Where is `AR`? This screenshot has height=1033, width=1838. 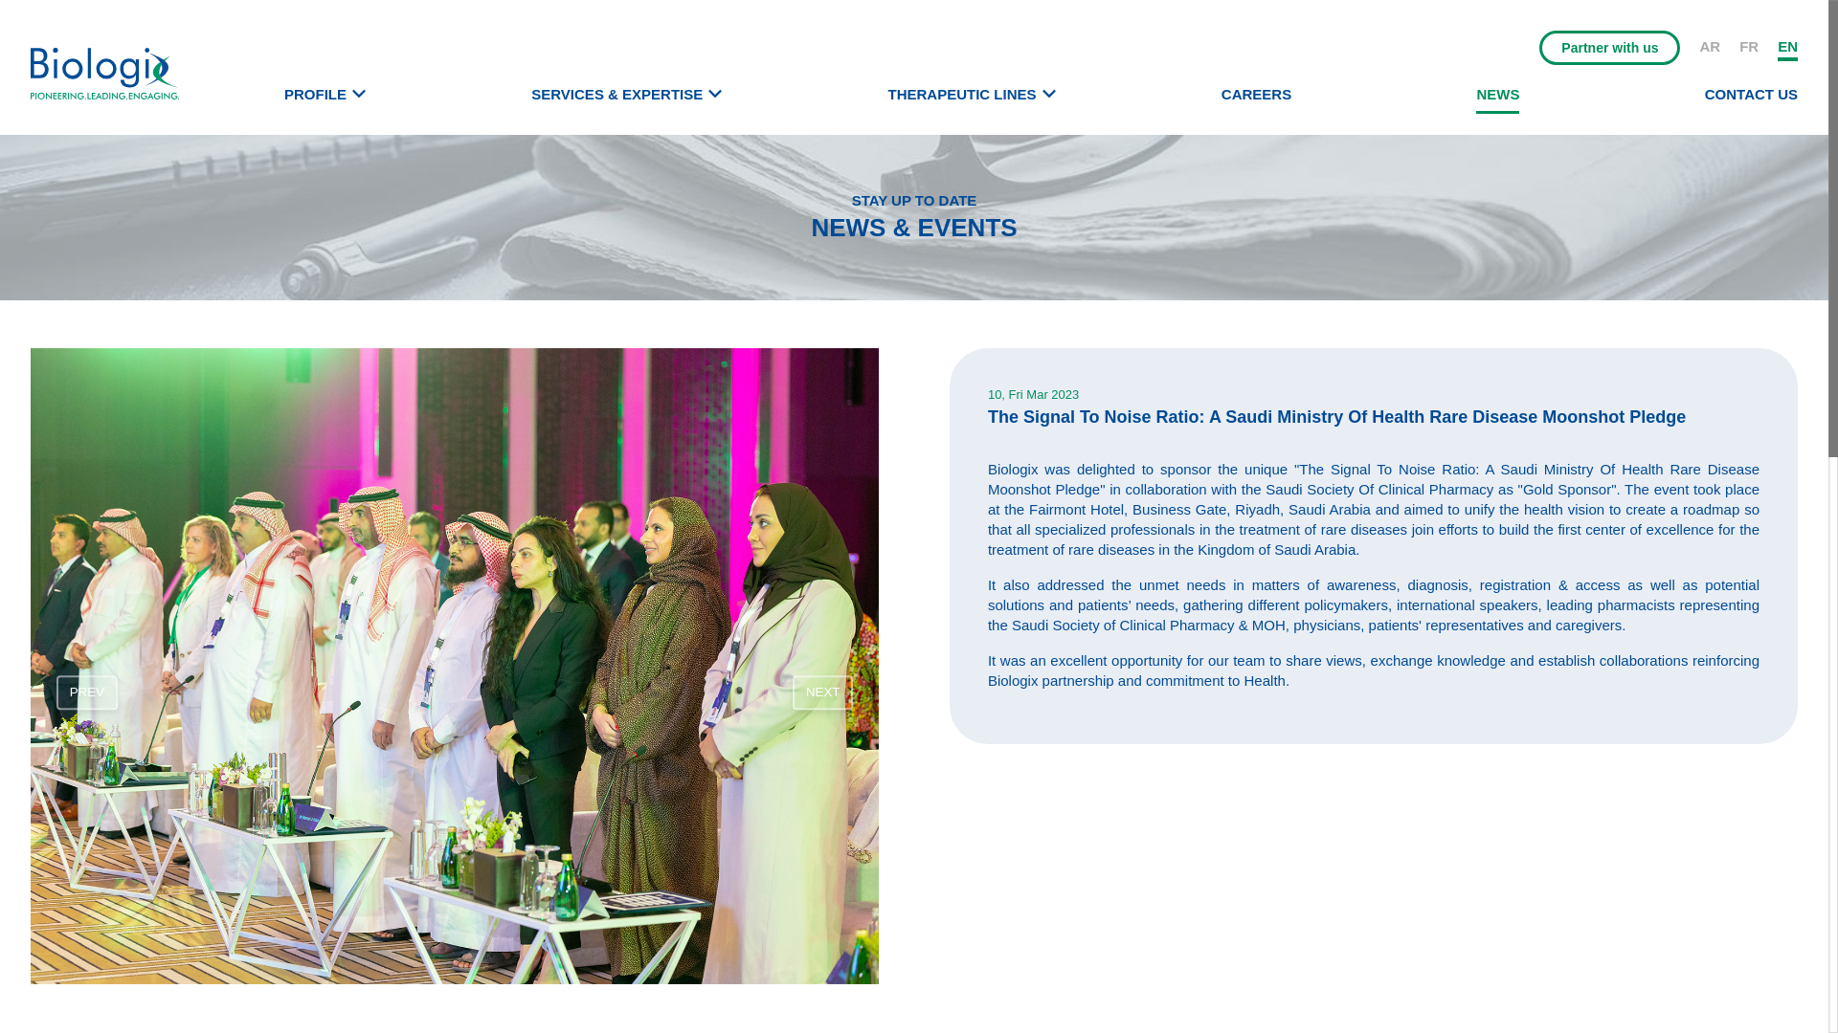
AR is located at coordinates (1710, 48).